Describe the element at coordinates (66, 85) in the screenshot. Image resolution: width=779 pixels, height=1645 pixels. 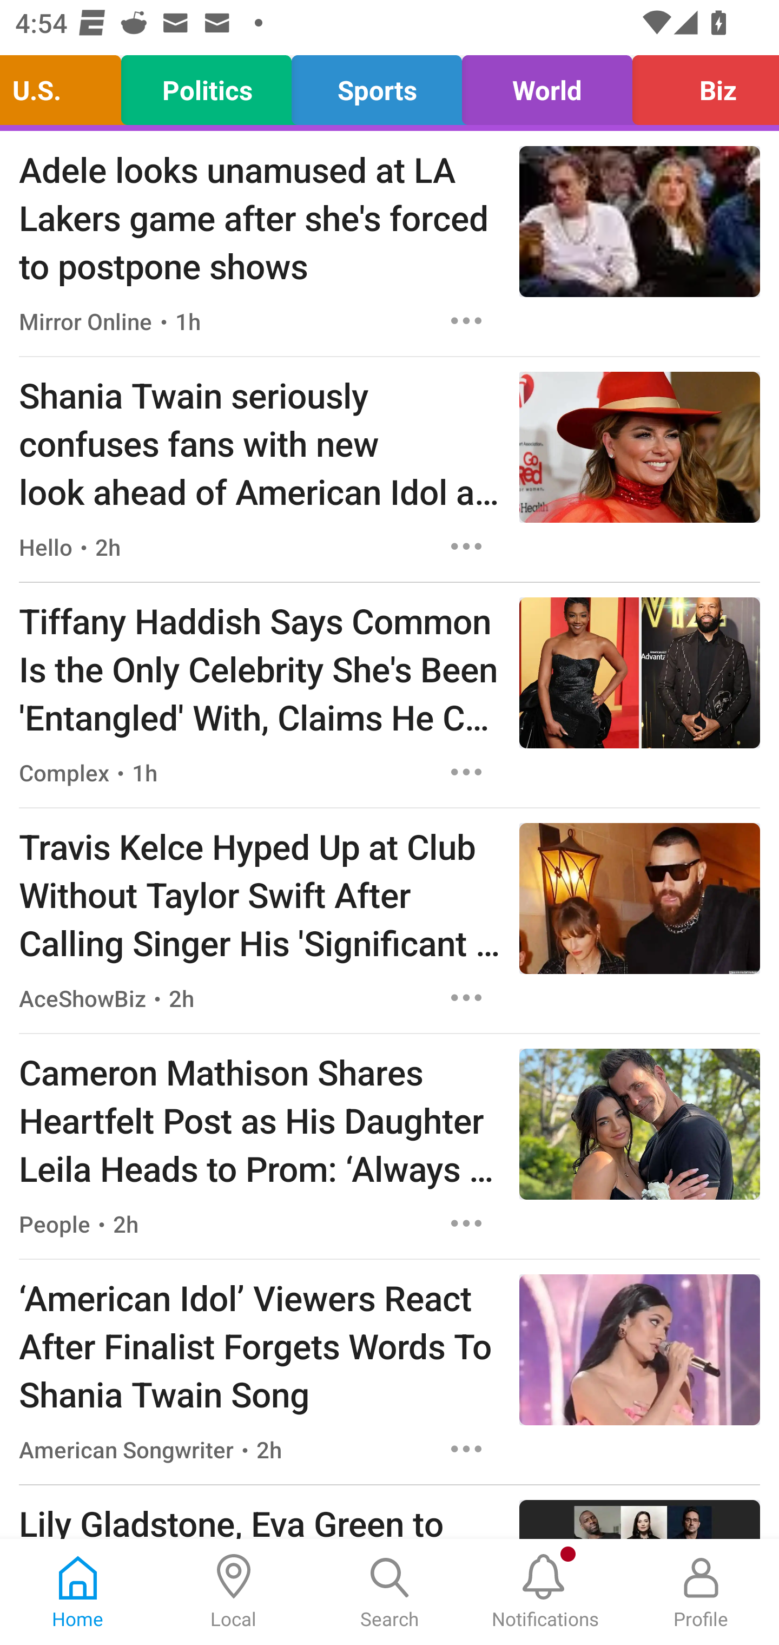
I see `U.S.` at that location.